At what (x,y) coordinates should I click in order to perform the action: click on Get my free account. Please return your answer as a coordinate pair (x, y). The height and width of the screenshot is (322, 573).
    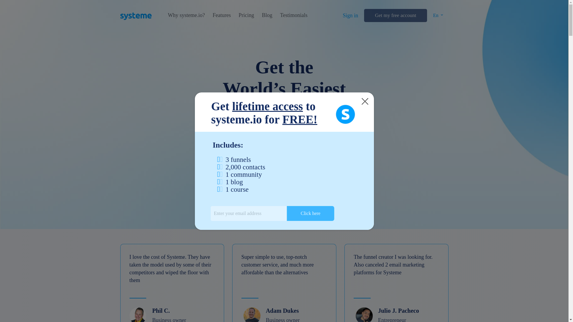
    Looking at the image, I should click on (395, 16).